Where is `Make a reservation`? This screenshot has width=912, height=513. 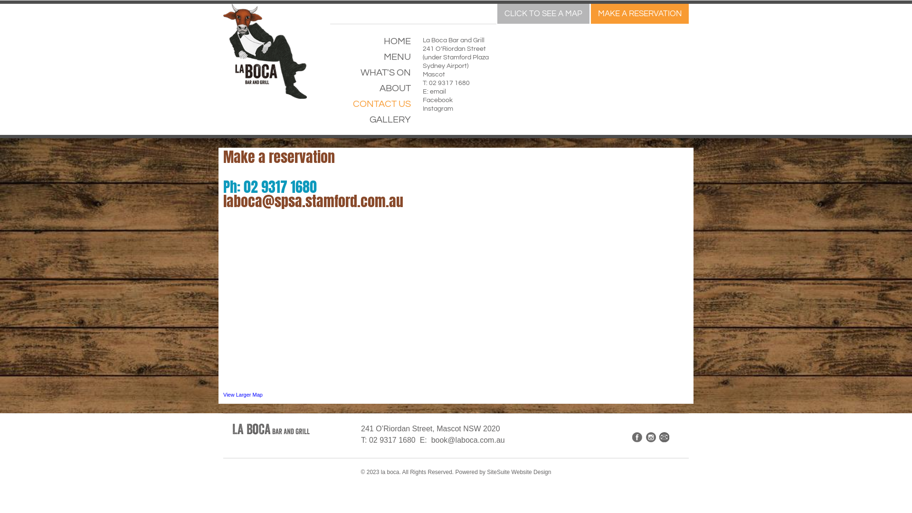
Make a reservation is located at coordinates (279, 157).